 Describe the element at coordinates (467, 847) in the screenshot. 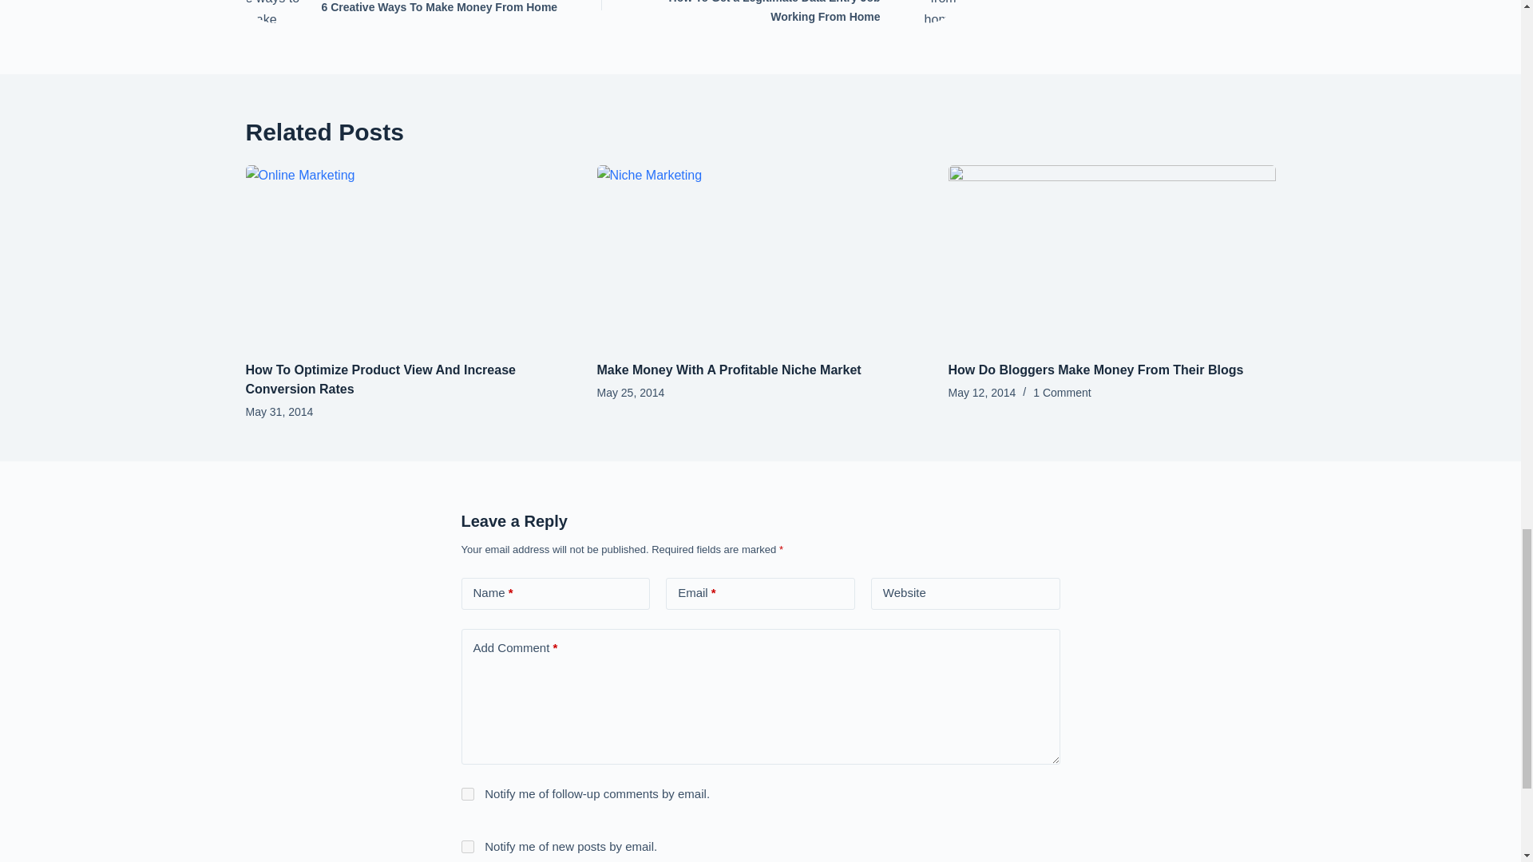

I see `subscribe` at that location.